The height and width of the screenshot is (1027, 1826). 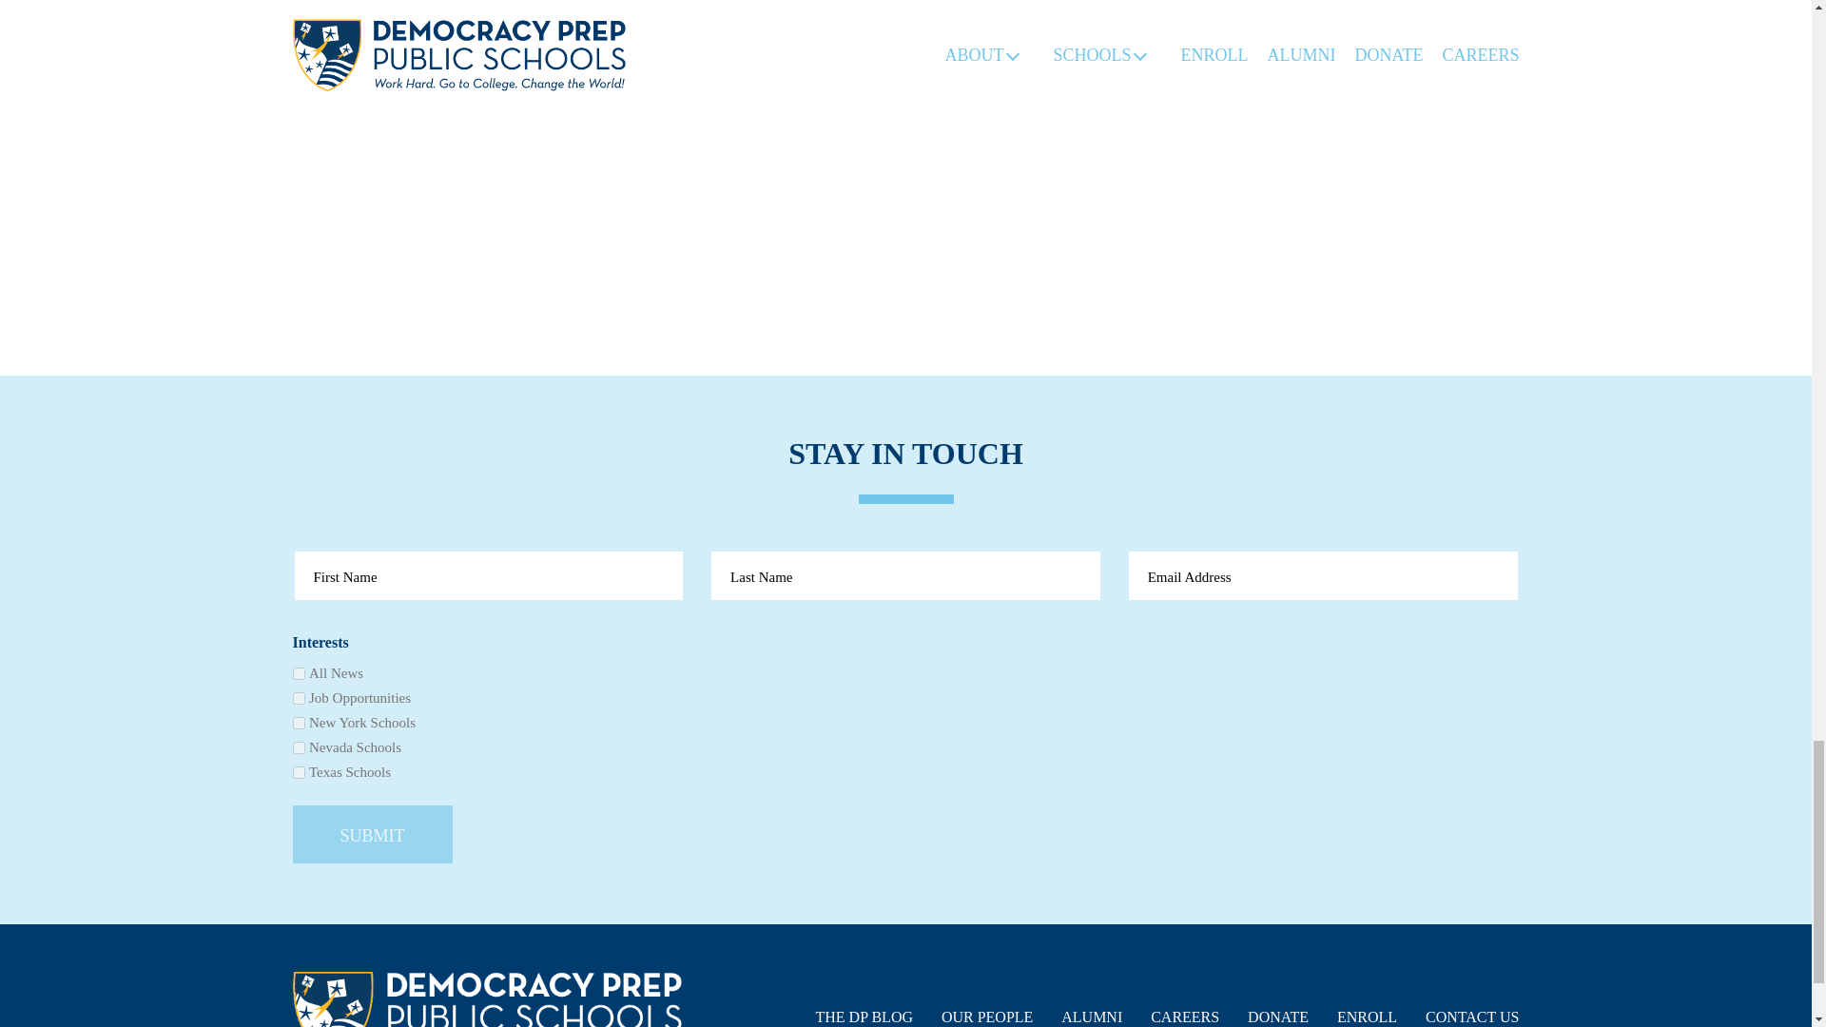 I want to click on CAREERS, so click(x=1185, y=1017).